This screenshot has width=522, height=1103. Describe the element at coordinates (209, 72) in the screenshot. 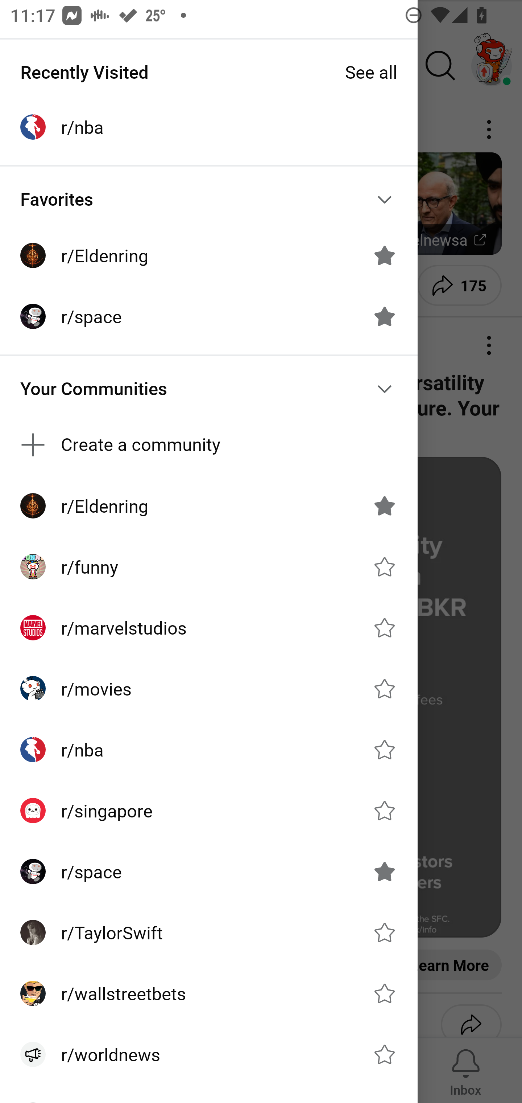

I see `Recently Visited See all` at that location.